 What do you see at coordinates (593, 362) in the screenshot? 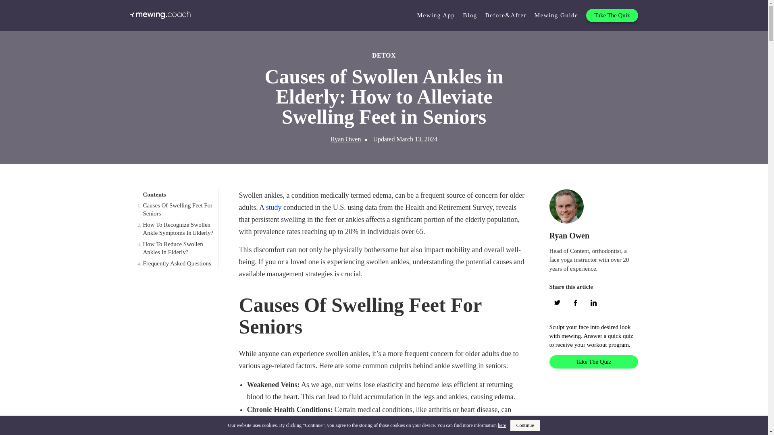
I see `Take The Quiz` at bounding box center [593, 362].